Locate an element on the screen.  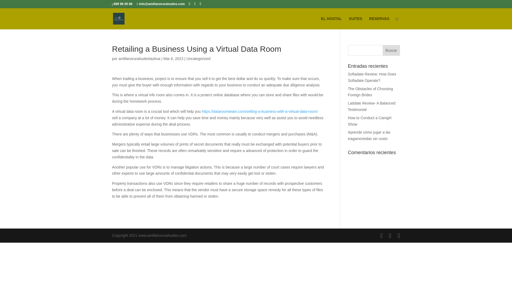
amillanoruralsuiteslazkua is located at coordinates (139, 58).